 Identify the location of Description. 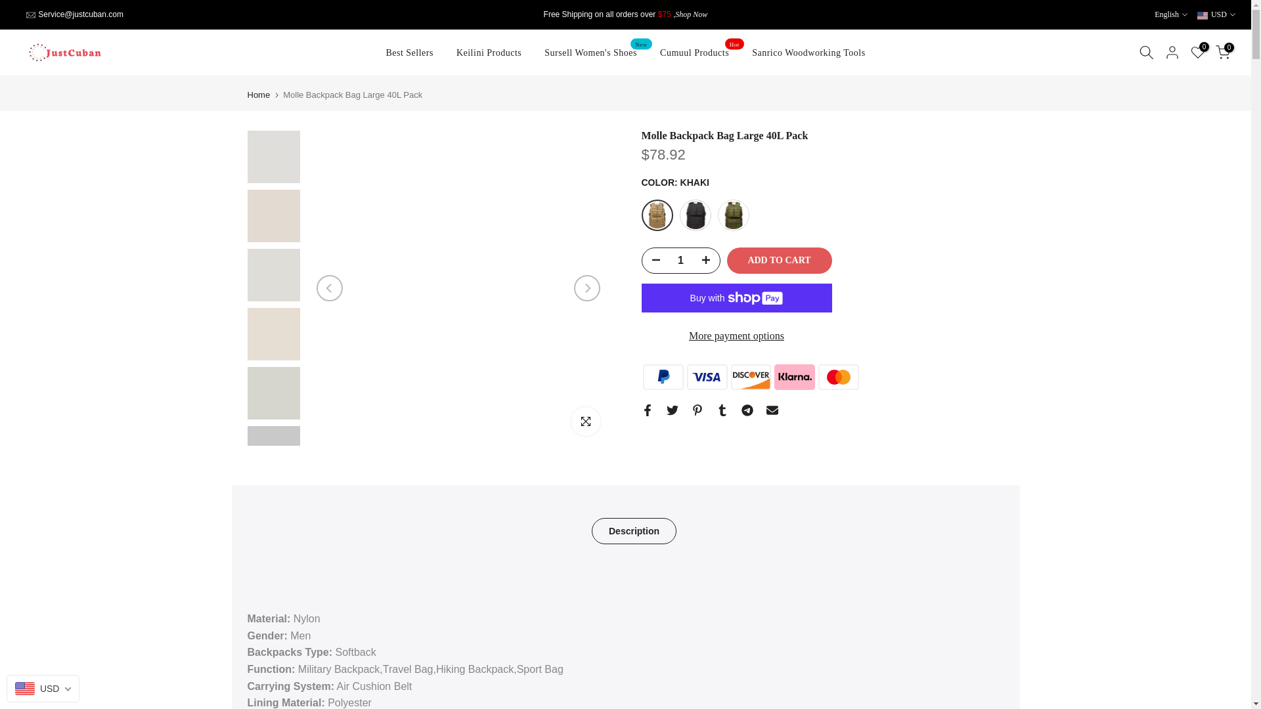
(633, 531).